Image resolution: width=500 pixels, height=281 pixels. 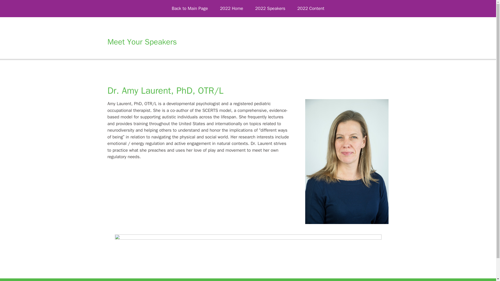 What do you see at coordinates (190, 8) in the screenshot?
I see `Back to Main Page` at bounding box center [190, 8].